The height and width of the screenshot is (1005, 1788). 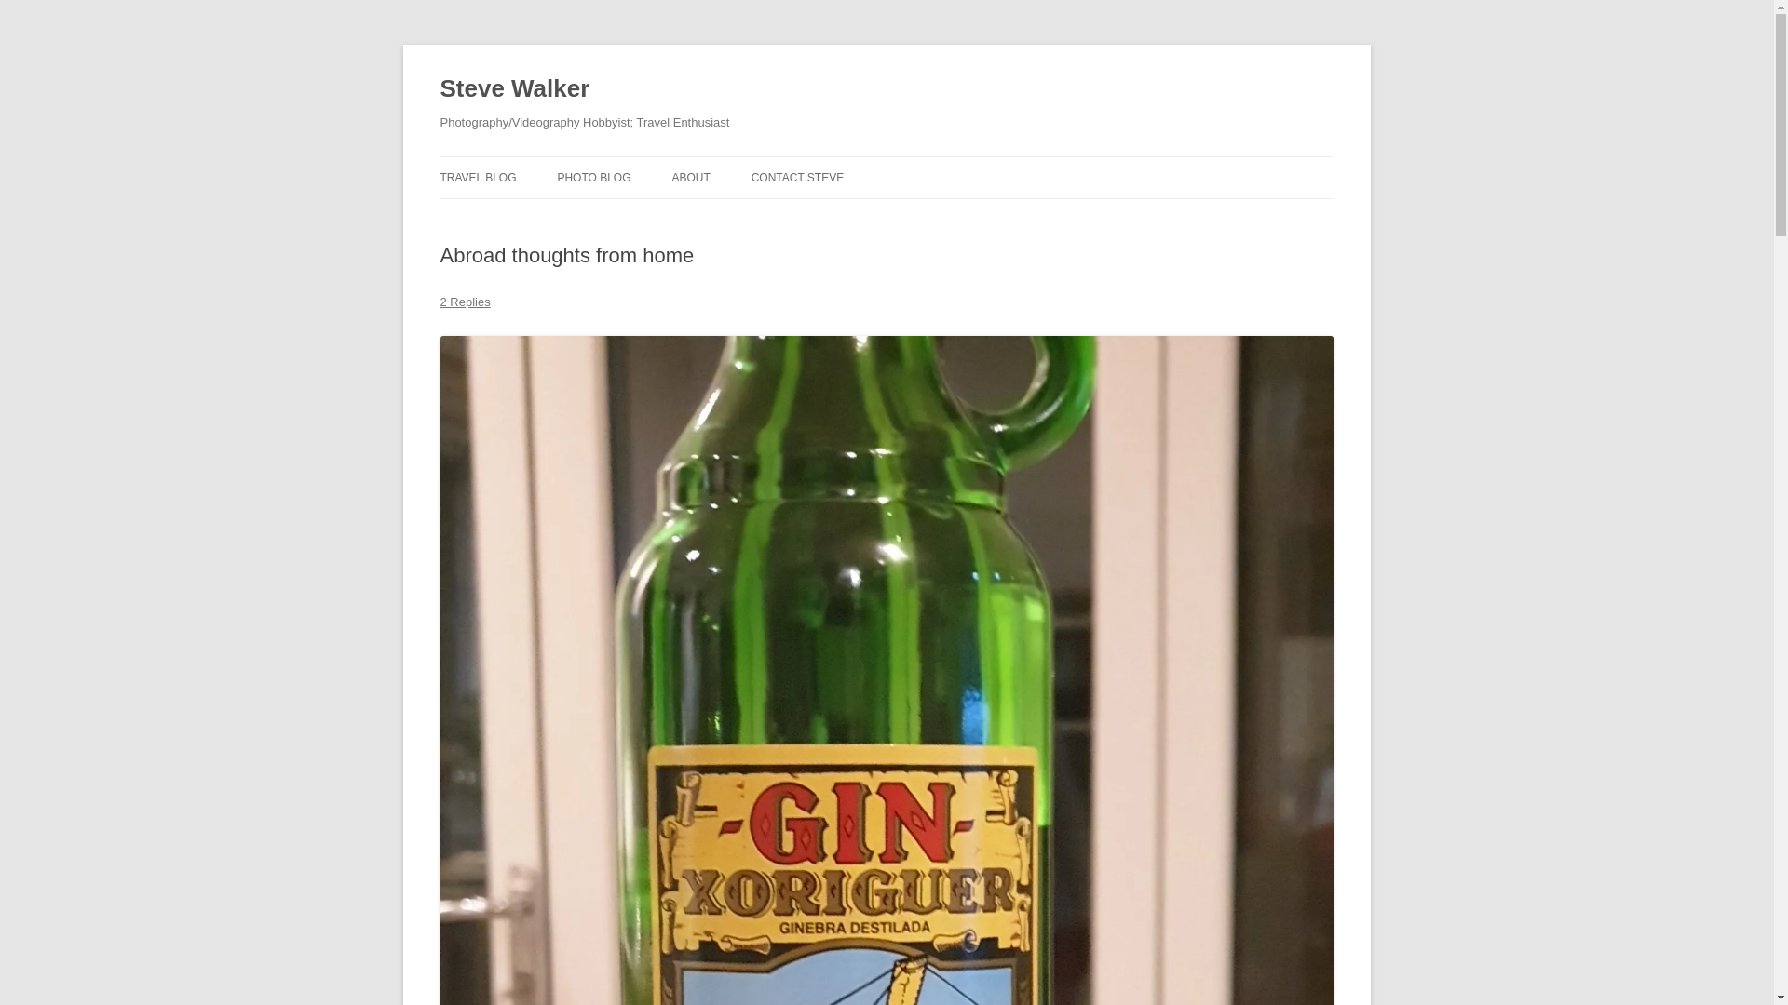 What do you see at coordinates (593, 177) in the screenshot?
I see `PHOTO BLOG` at bounding box center [593, 177].